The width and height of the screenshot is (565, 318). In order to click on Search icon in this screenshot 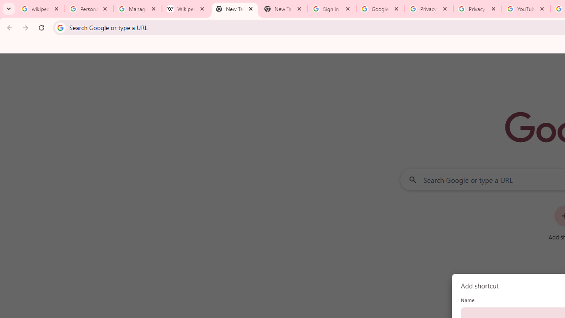, I will do `click(60, 27)`.